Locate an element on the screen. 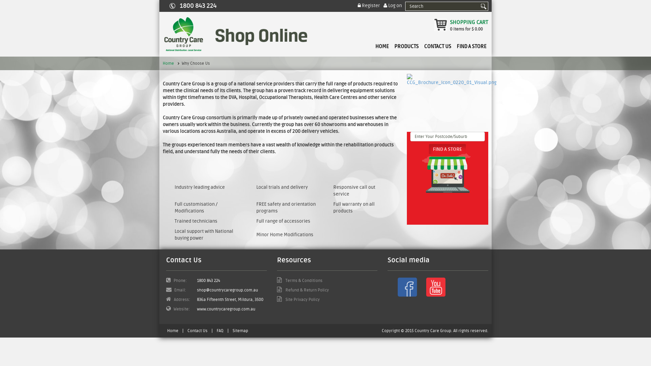  1800 843 224 is located at coordinates (209, 281).